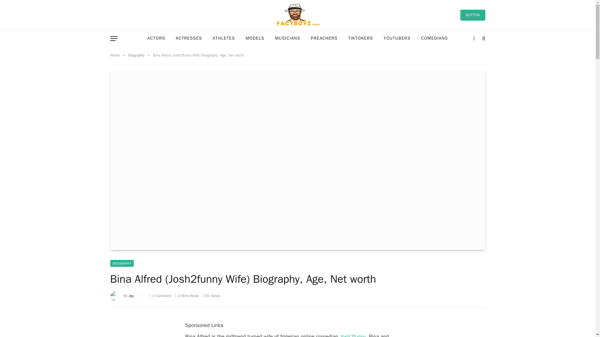 The image size is (600, 337). Describe the element at coordinates (474, 38) in the screenshot. I see `Switch to Dark Design - easier on eyes.` at that location.